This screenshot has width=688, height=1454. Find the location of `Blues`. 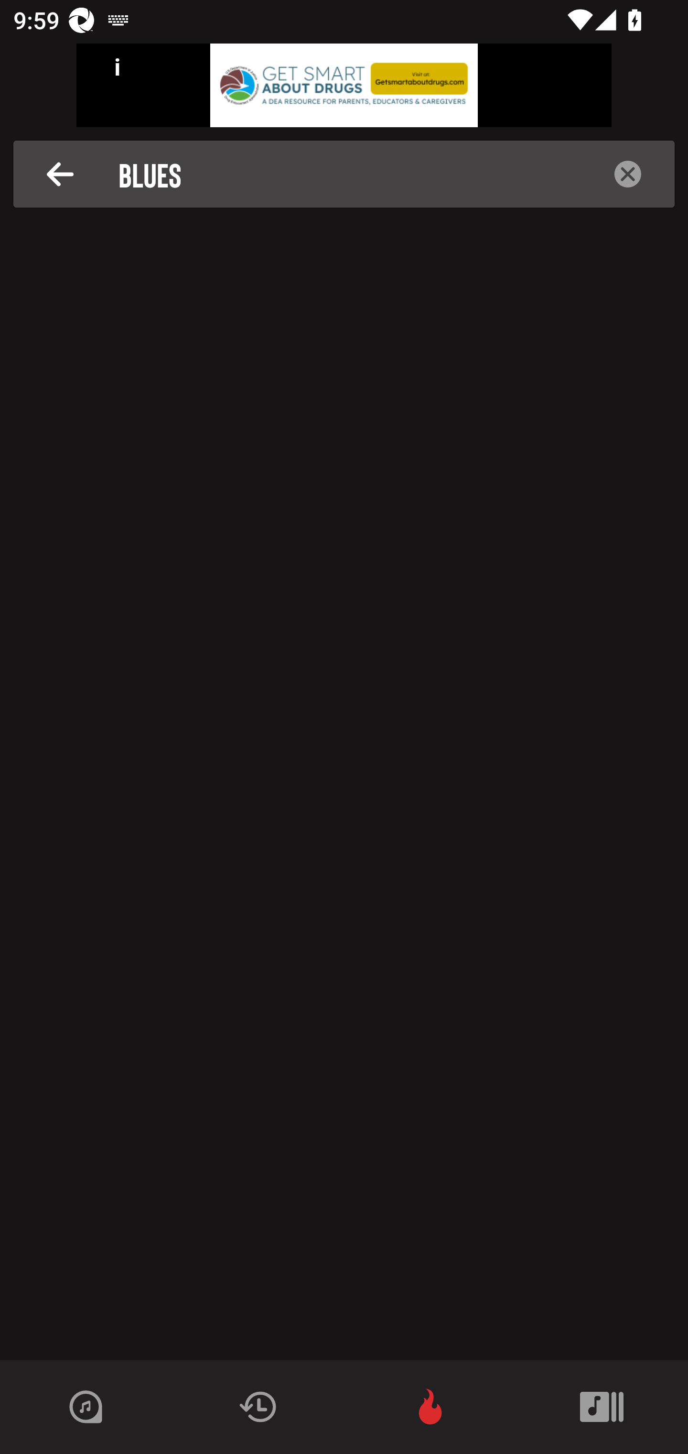

Blues is located at coordinates (349, 174).